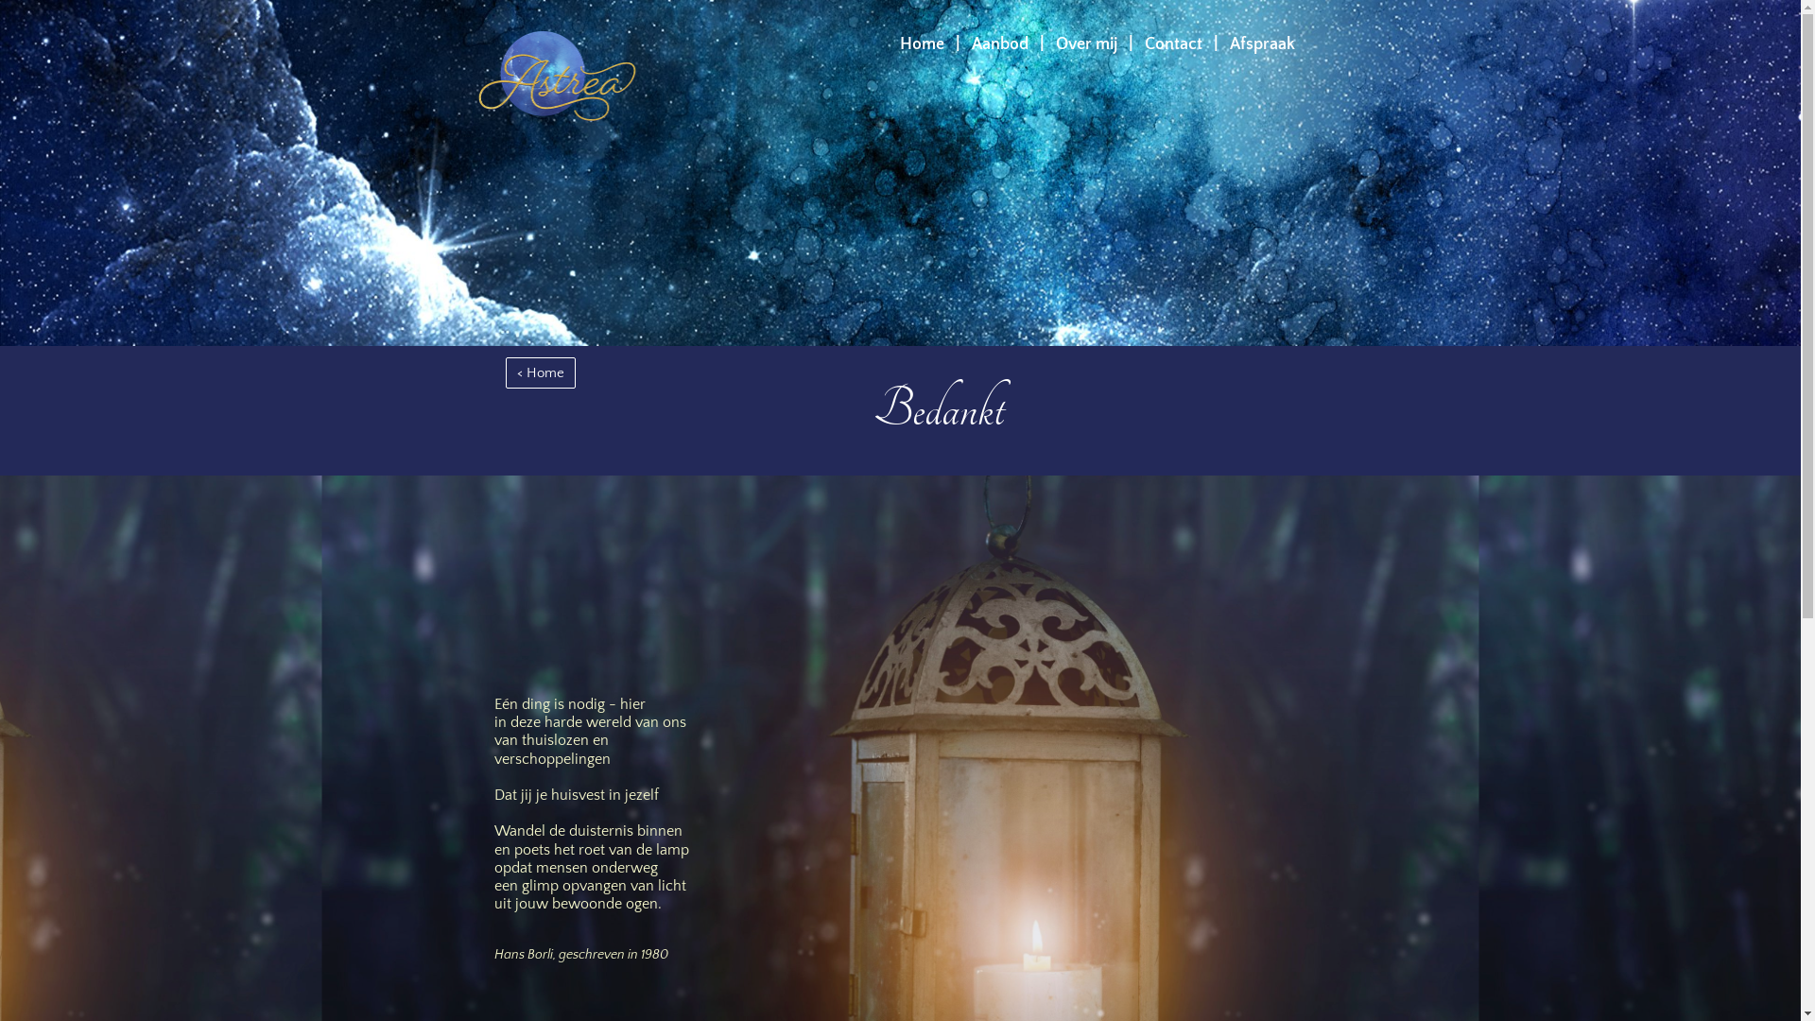 This screenshot has height=1021, width=1815. What do you see at coordinates (1085, 44) in the screenshot?
I see `Over mij` at bounding box center [1085, 44].